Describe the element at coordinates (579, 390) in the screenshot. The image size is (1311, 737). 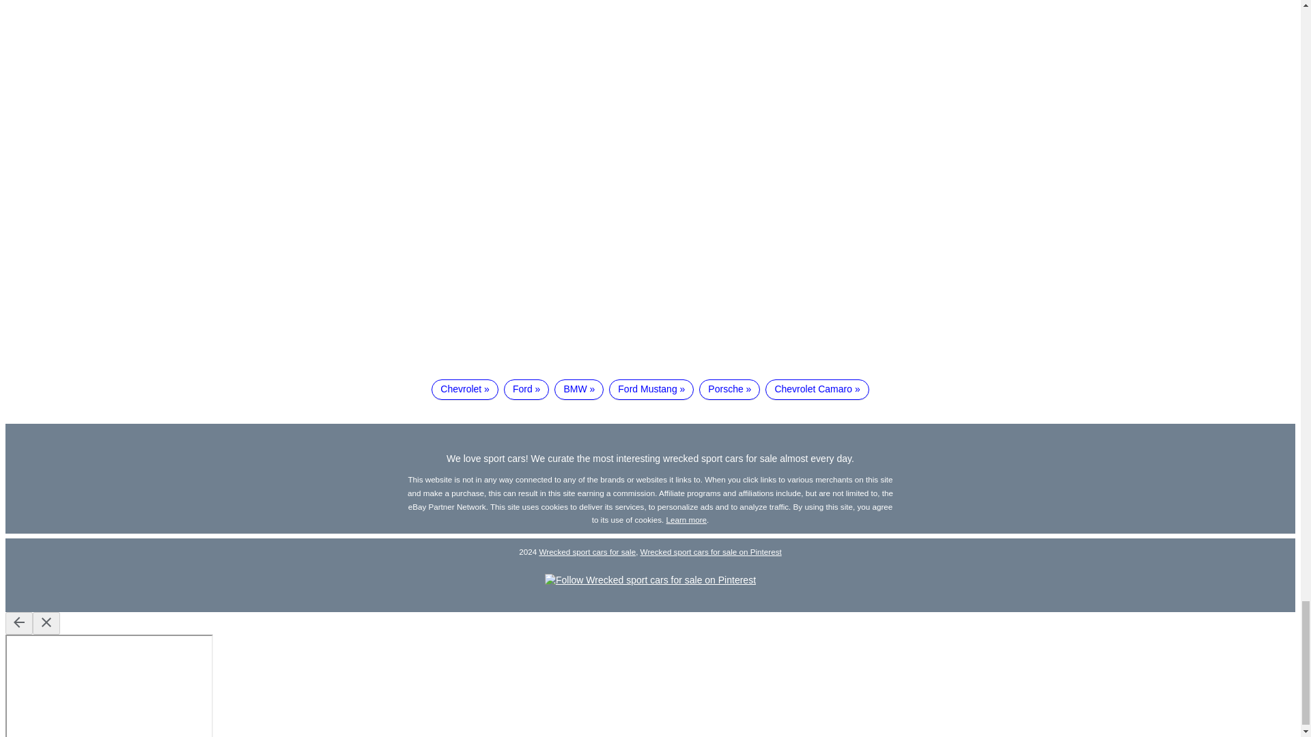
I see `BMW` at that location.